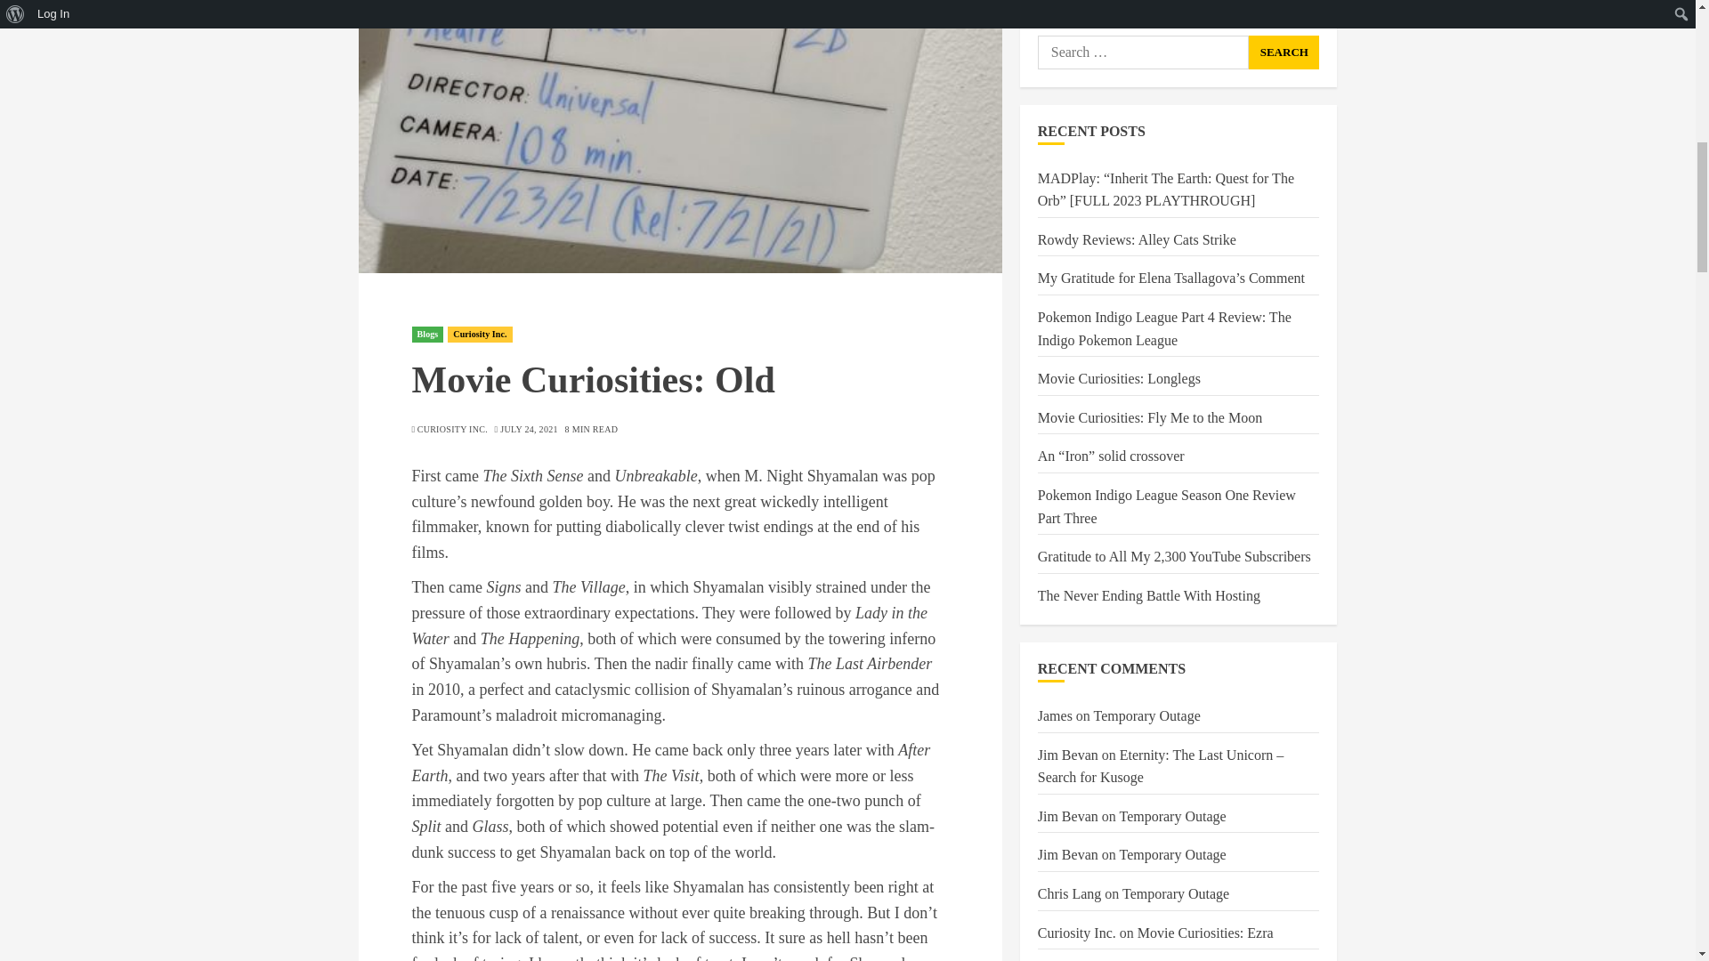  Describe the element at coordinates (529, 430) in the screenshot. I see `JULY 24, 2021` at that location.